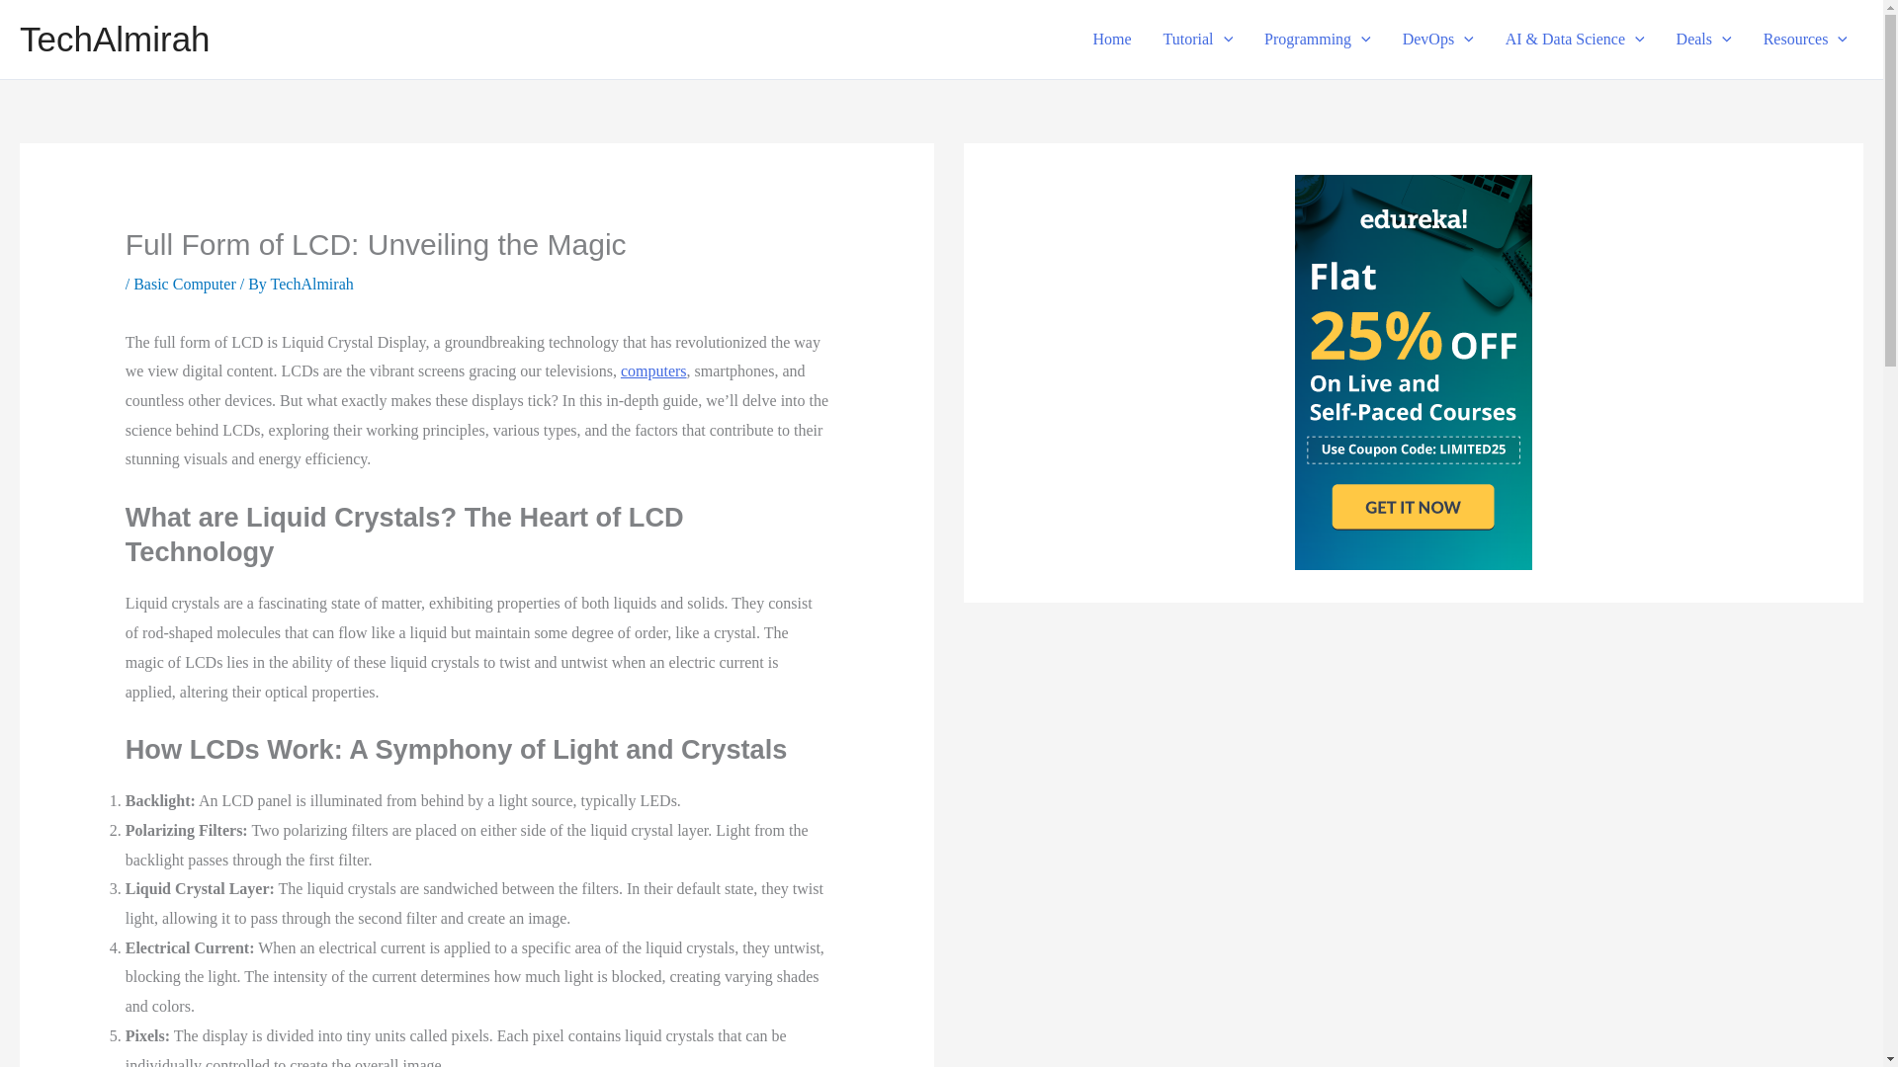  I want to click on DevOps, so click(1438, 40).